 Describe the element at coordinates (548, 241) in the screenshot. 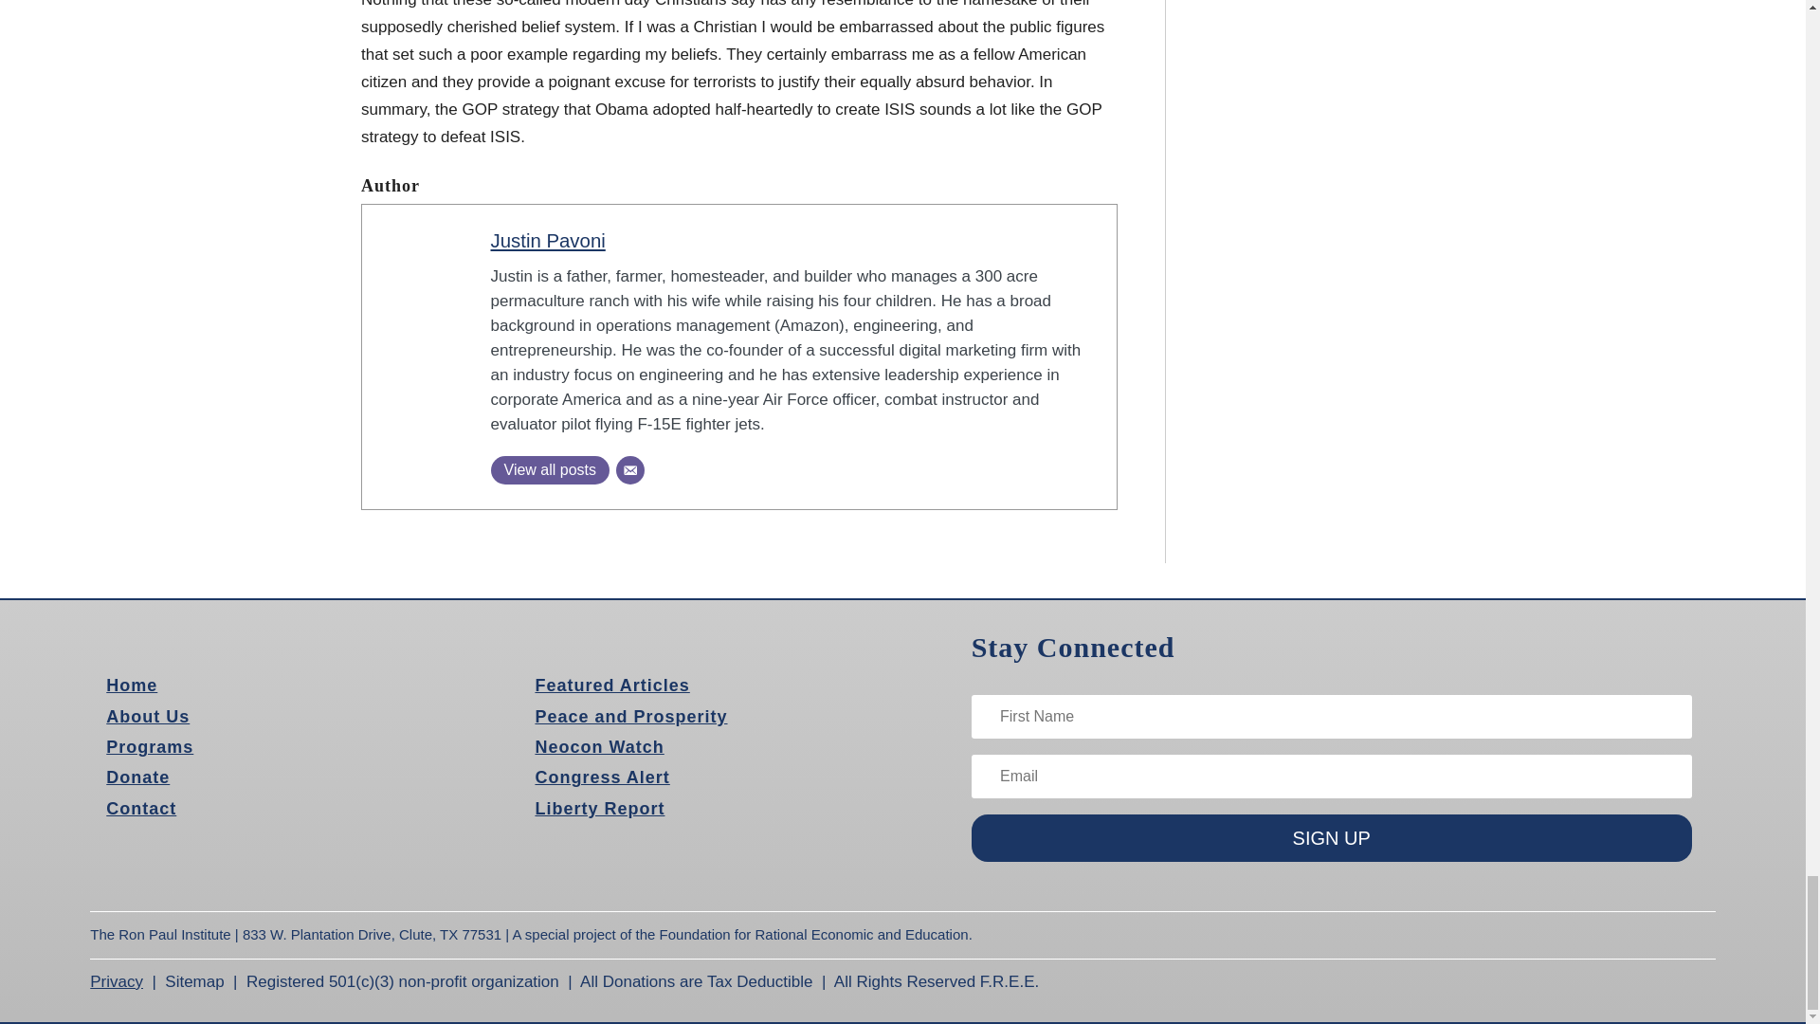

I see `Justin Pavoni` at that location.